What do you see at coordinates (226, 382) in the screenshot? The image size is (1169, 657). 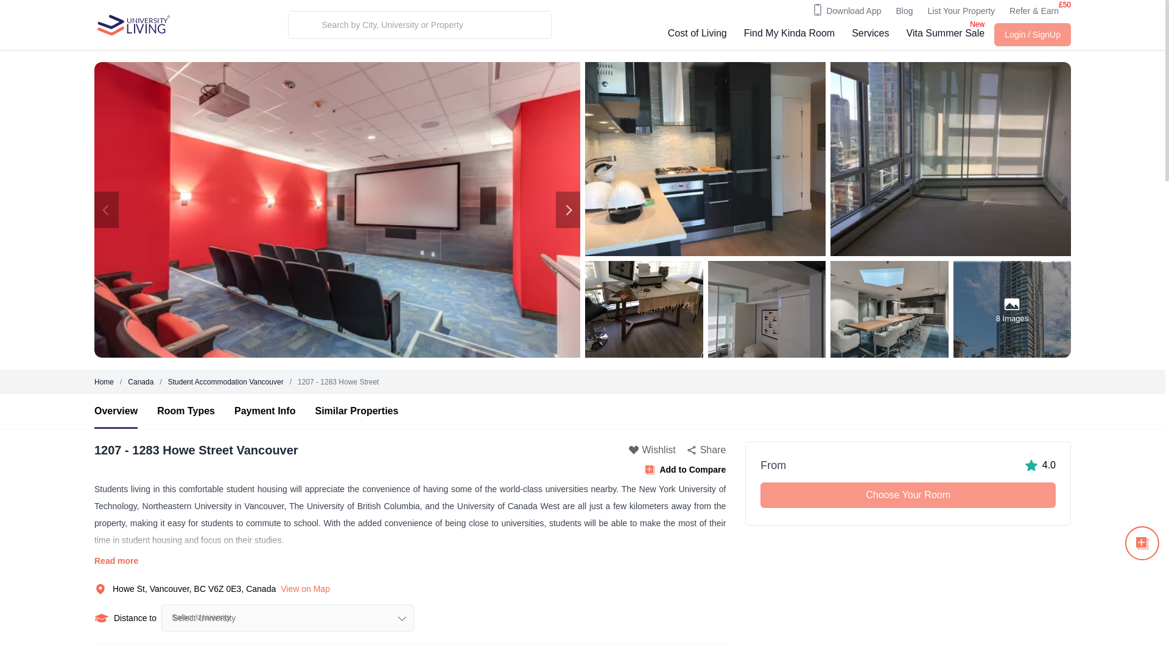 I see `Student Accommodation Vancouver` at bounding box center [226, 382].